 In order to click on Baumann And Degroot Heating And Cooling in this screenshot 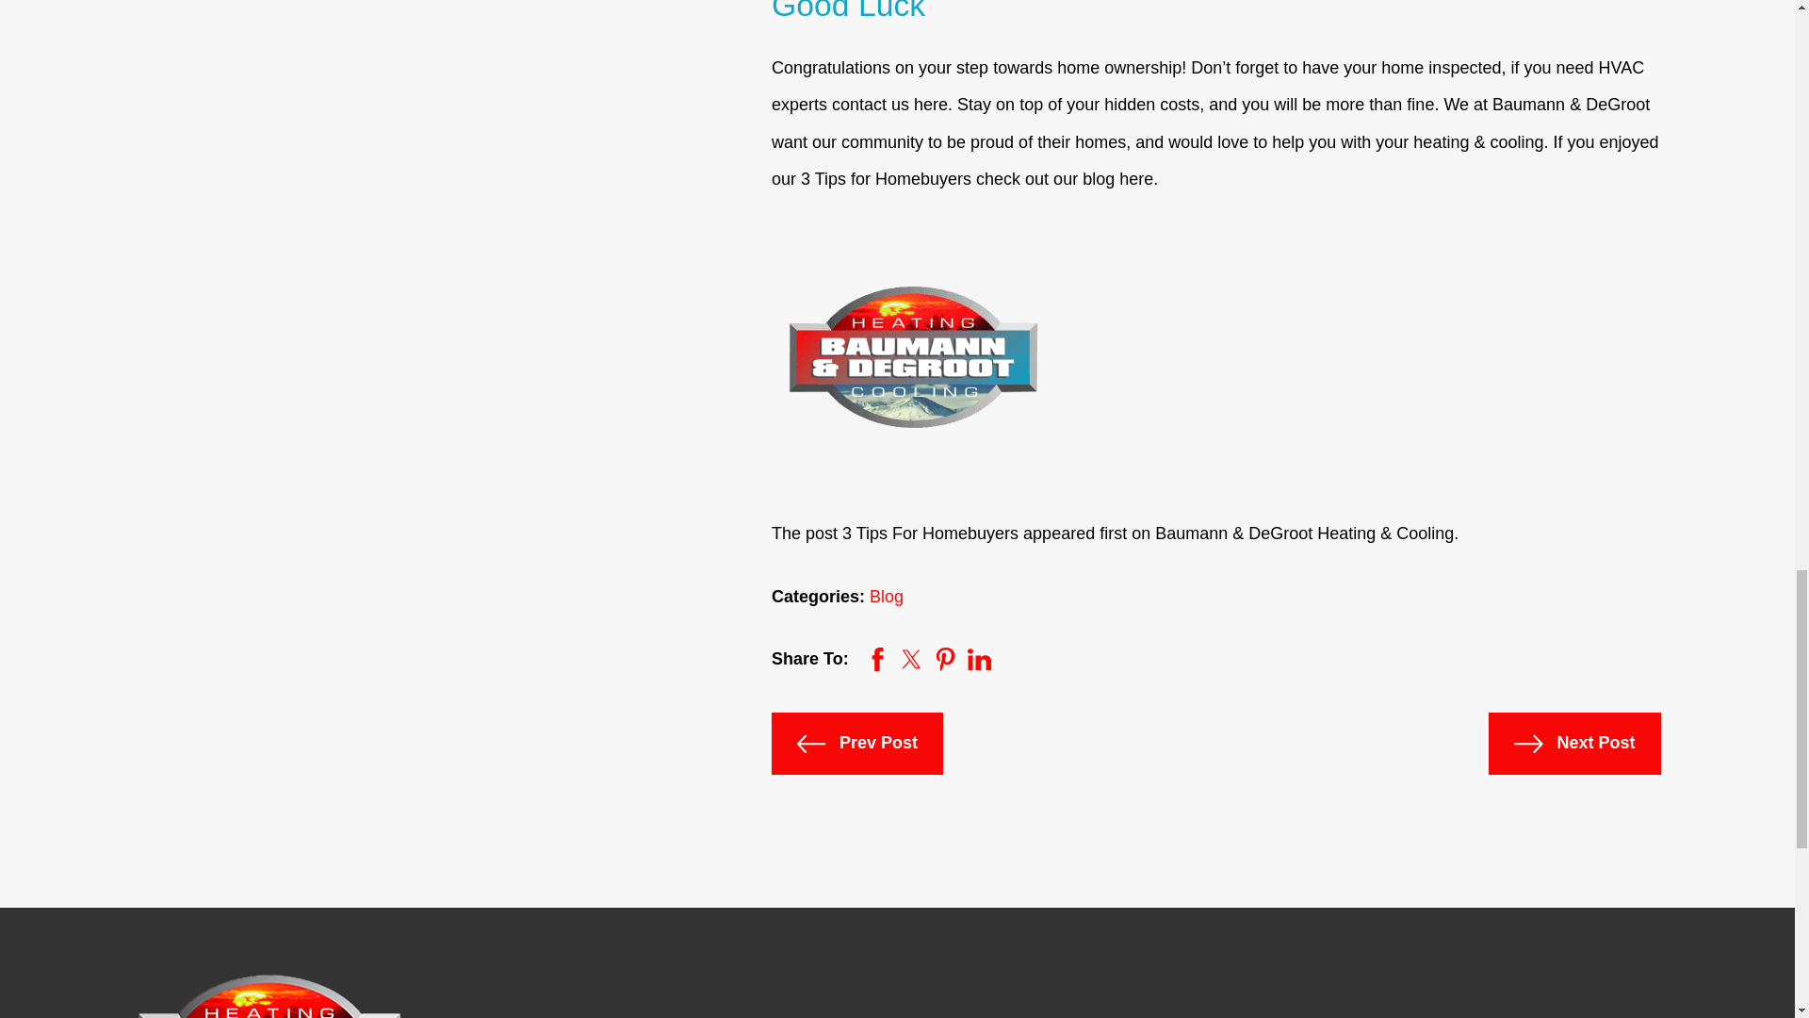, I will do `click(269, 995)`.